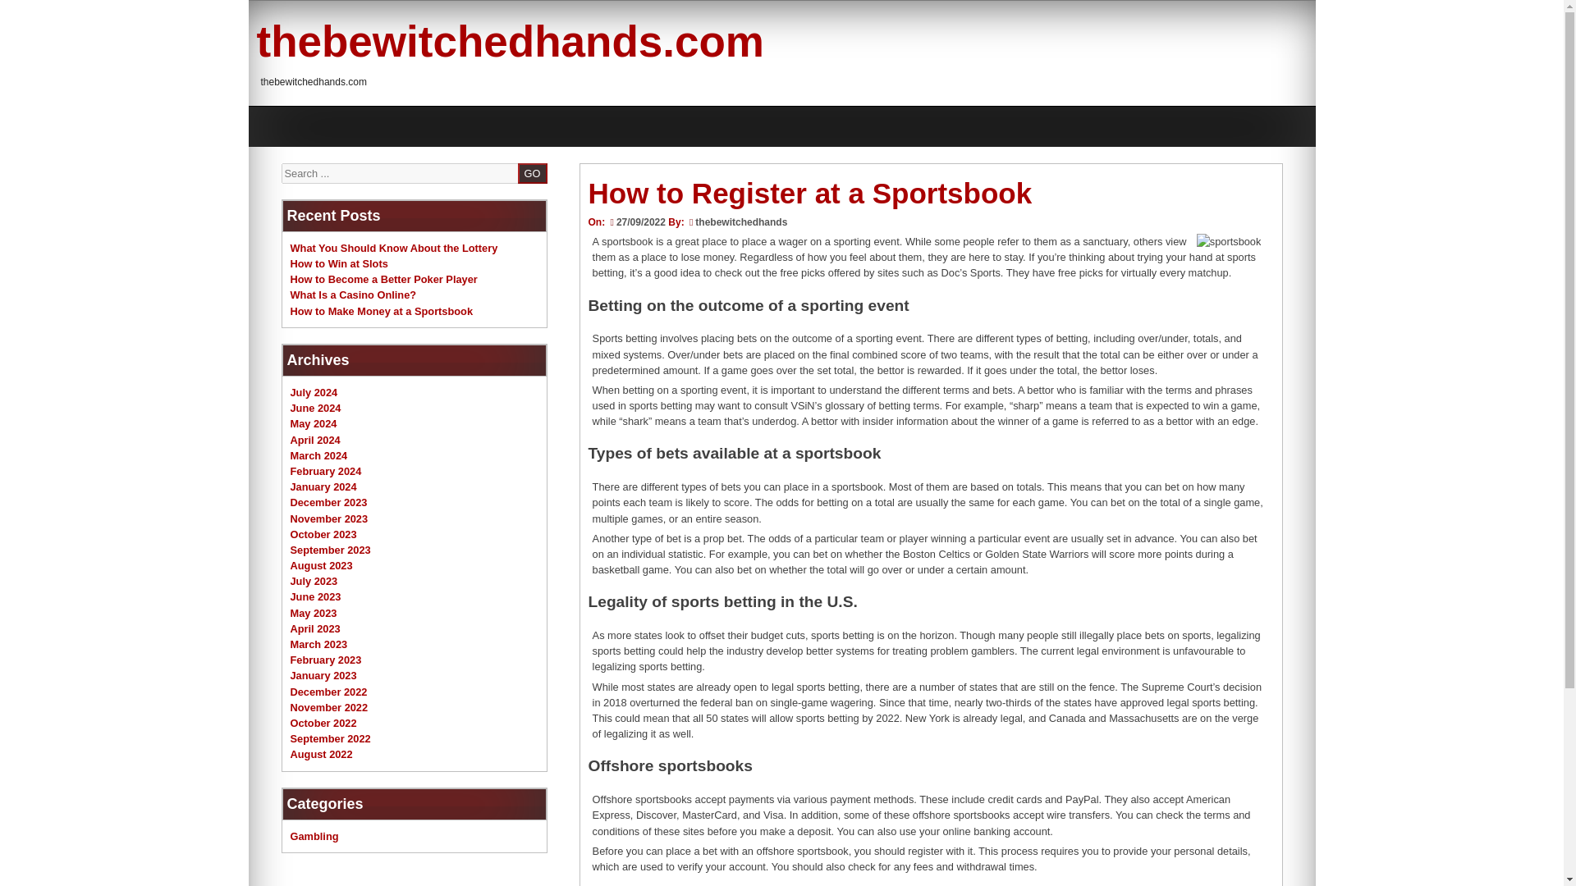 The width and height of the screenshot is (1576, 886). What do you see at coordinates (323, 675) in the screenshot?
I see `January 2023` at bounding box center [323, 675].